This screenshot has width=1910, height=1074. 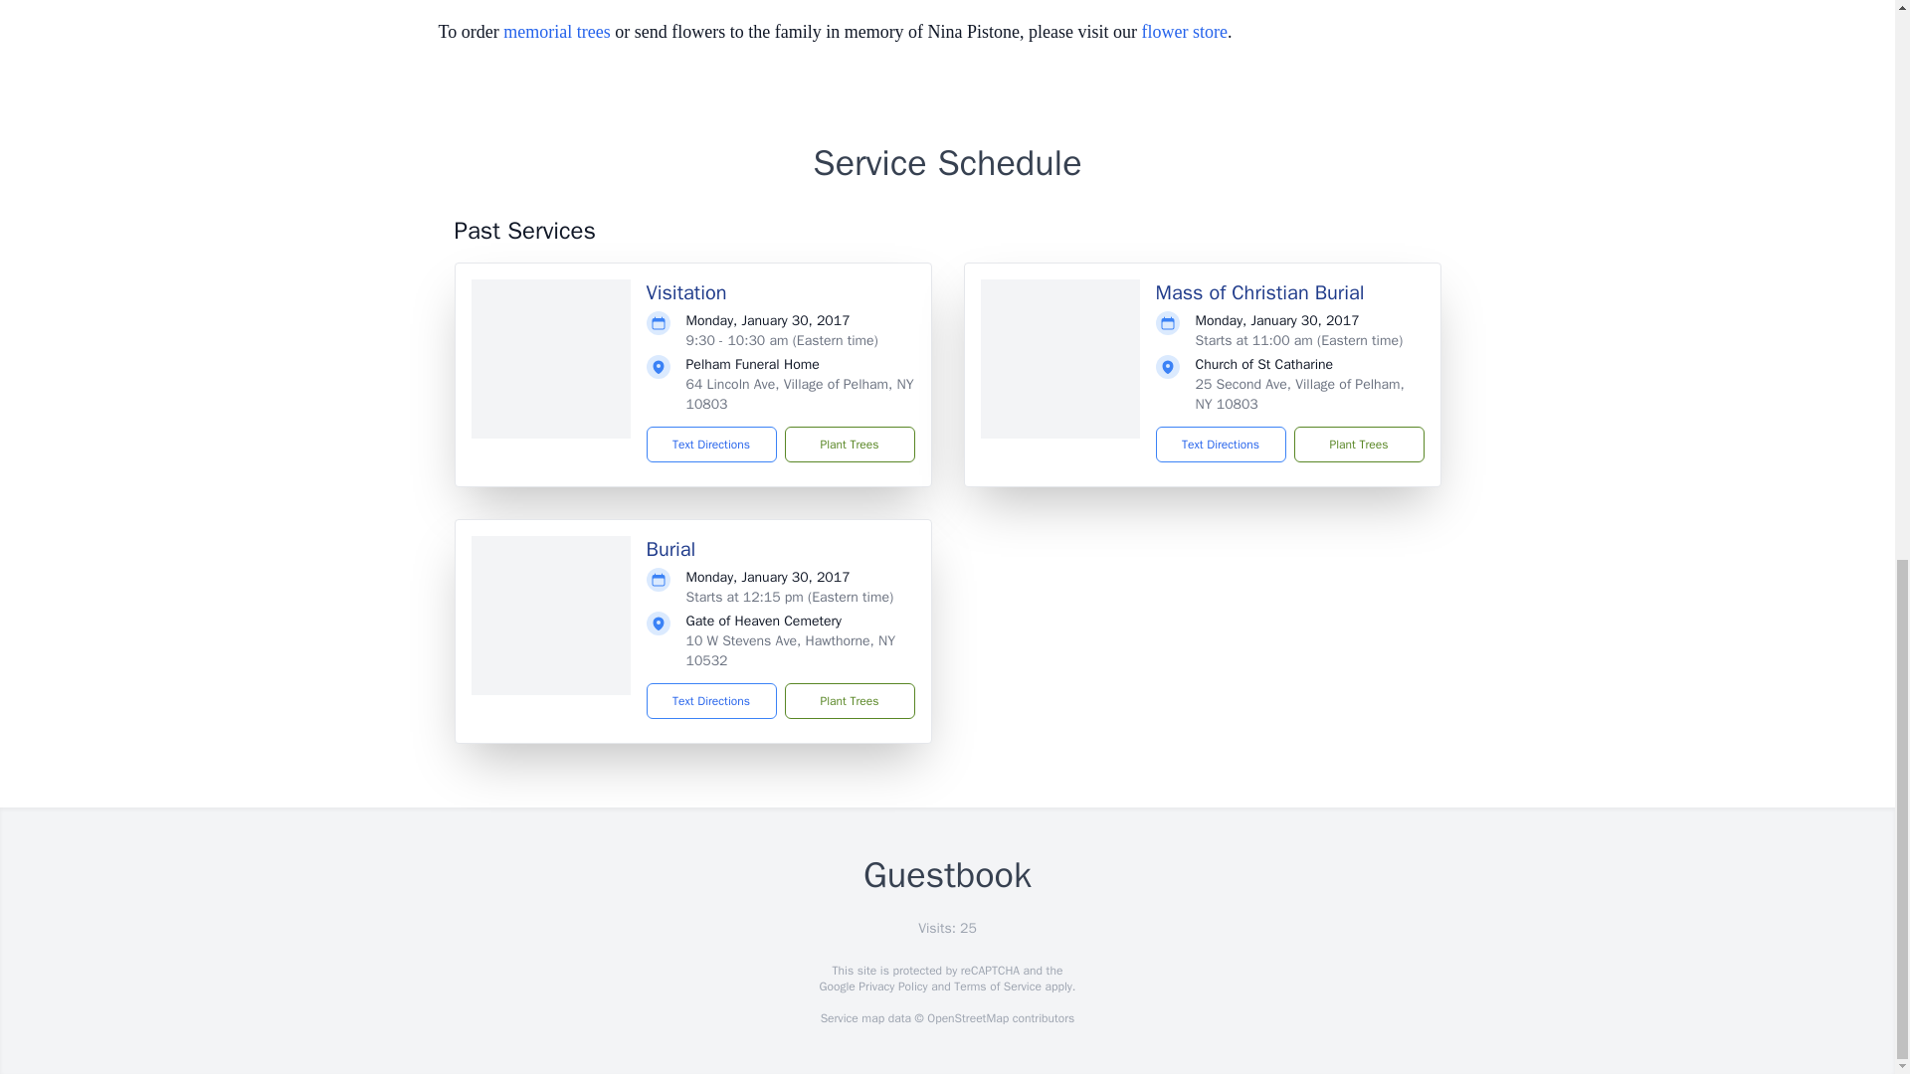 I want to click on 64 Lincoln Ave, Village of Pelham, NY 10803, so click(x=800, y=394).